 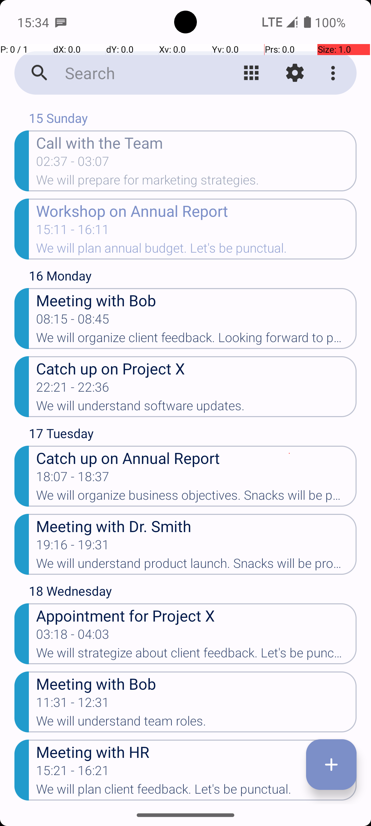 What do you see at coordinates (73, 232) in the screenshot?
I see `15:11 - 16:11` at bounding box center [73, 232].